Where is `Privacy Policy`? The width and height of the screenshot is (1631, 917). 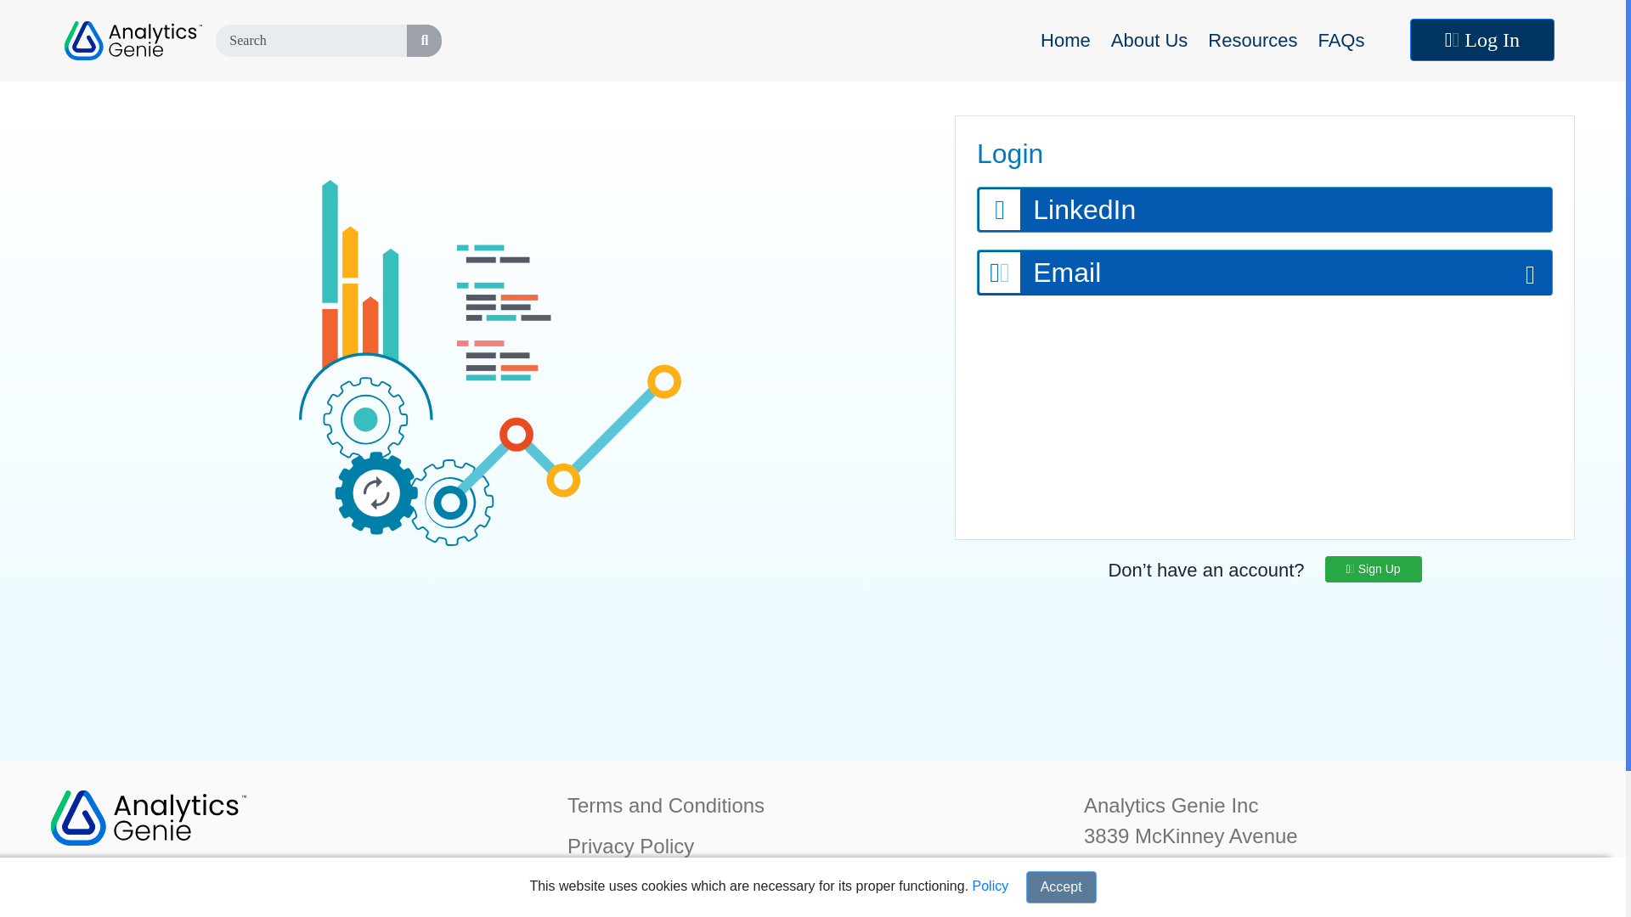 Privacy Policy is located at coordinates (630, 846).